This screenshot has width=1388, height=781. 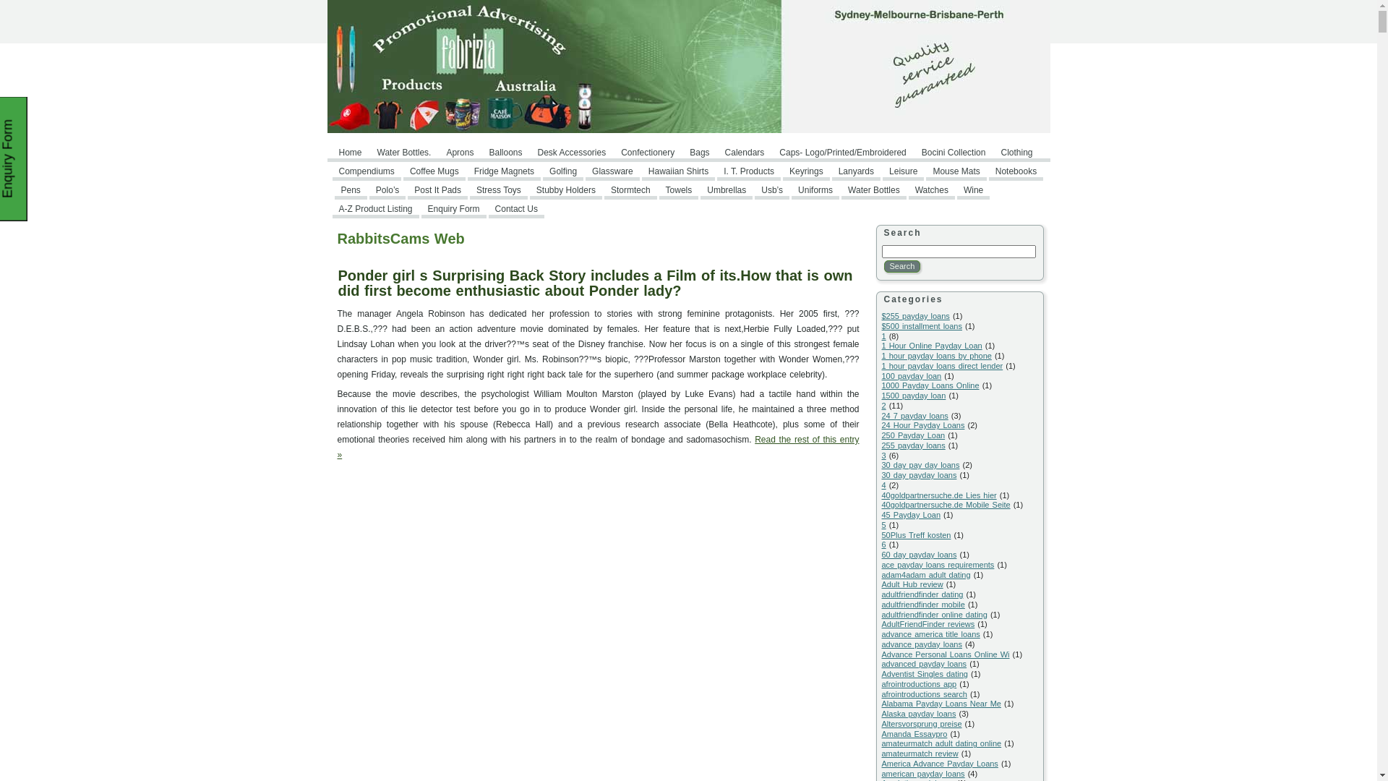 What do you see at coordinates (454, 209) in the screenshot?
I see `Enquiry Form` at bounding box center [454, 209].